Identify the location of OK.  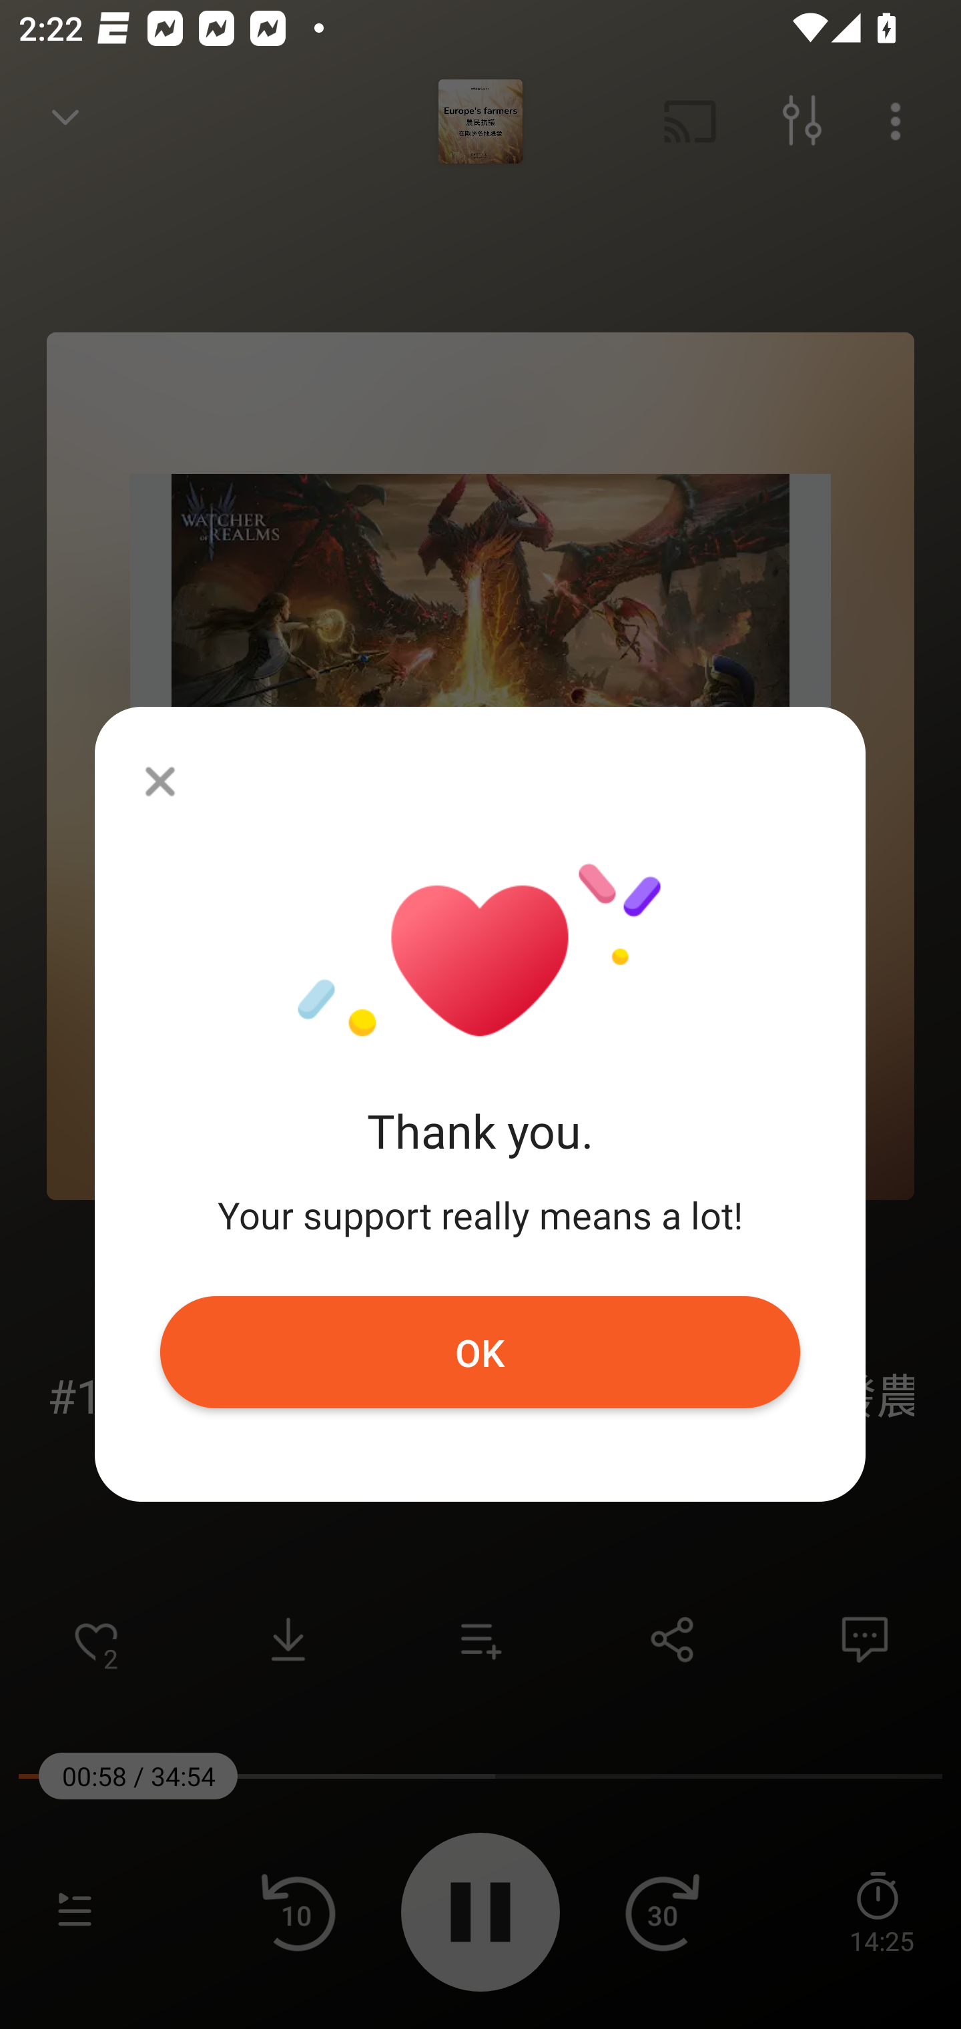
(480, 1352).